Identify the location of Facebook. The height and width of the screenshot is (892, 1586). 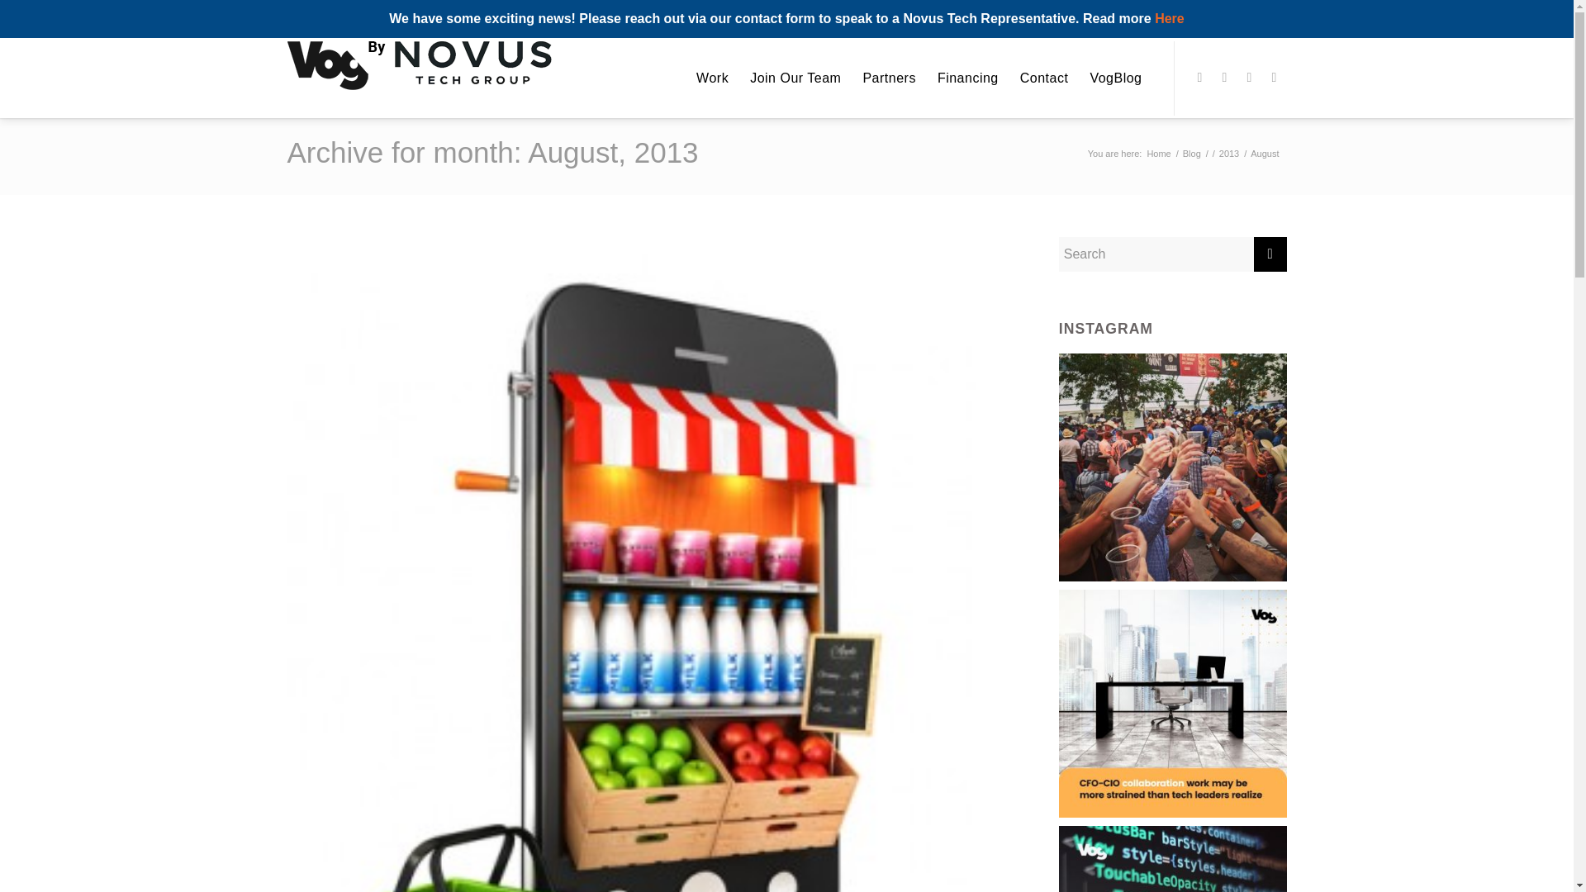
(1200, 78).